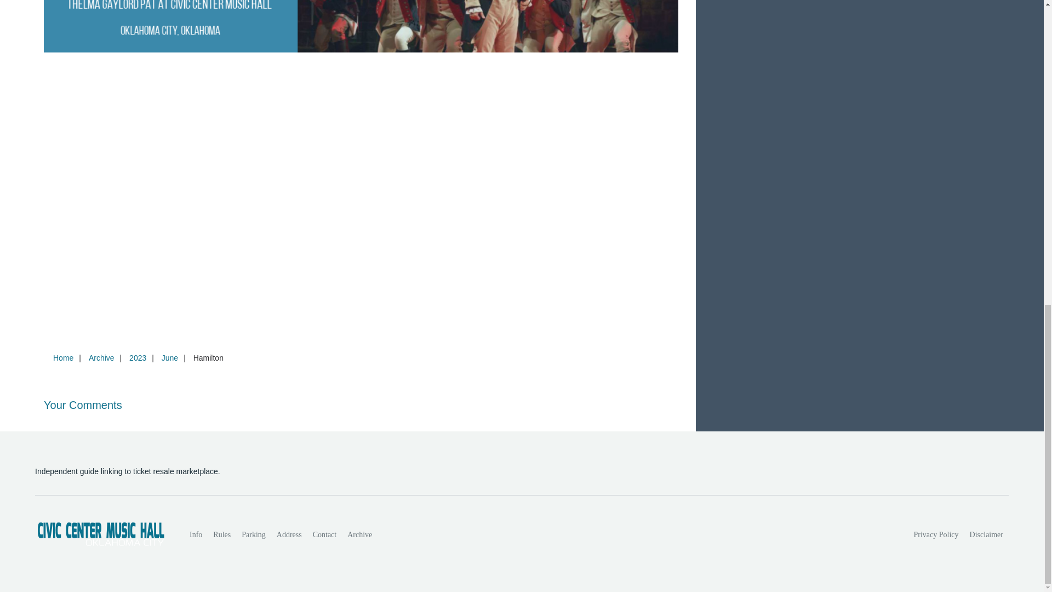  What do you see at coordinates (359, 534) in the screenshot?
I see `Archive` at bounding box center [359, 534].